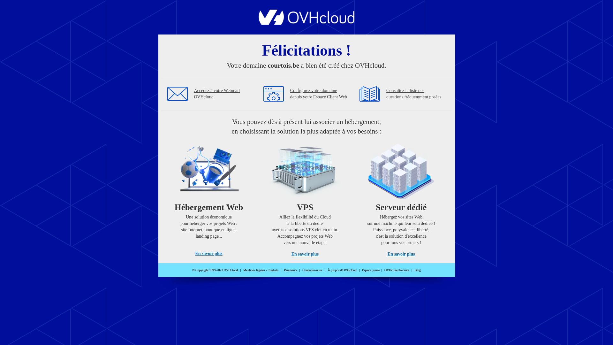 This screenshot has width=613, height=345. I want to click on VPS, so click(305, 198).